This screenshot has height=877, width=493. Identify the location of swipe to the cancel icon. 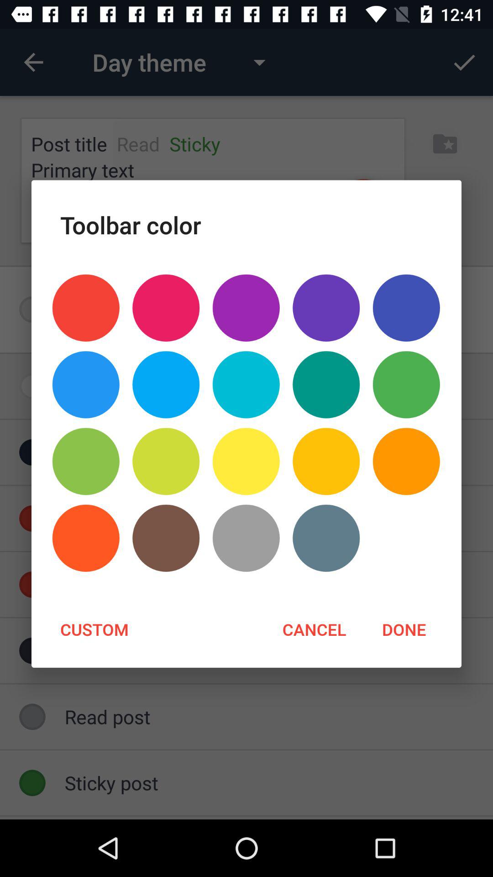
(314, 629).